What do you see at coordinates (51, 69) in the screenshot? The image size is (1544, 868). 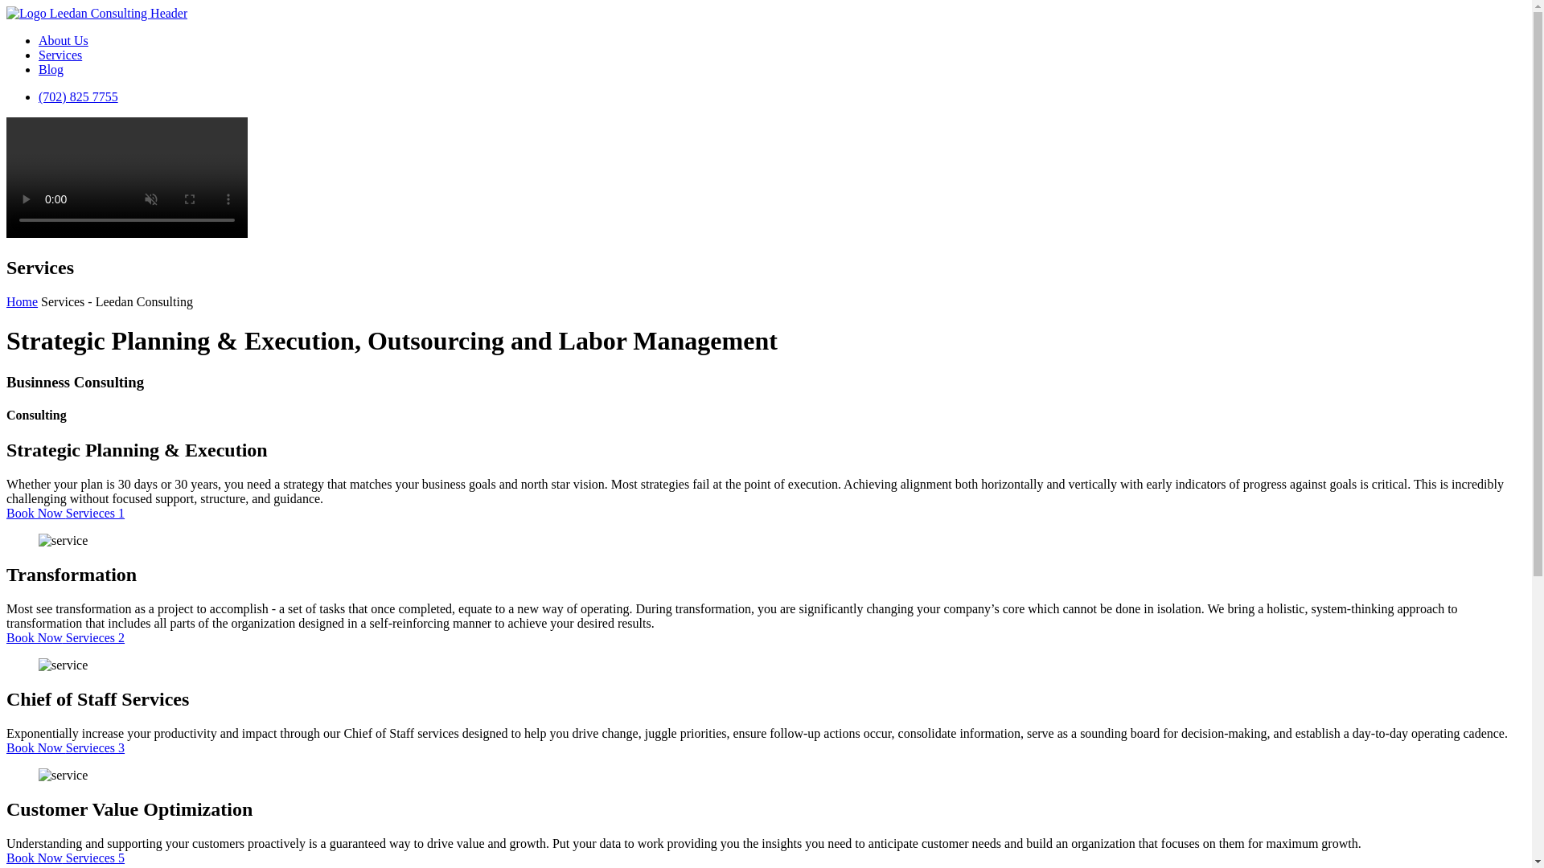 I see `Blog` at bounding box center [51, 69].